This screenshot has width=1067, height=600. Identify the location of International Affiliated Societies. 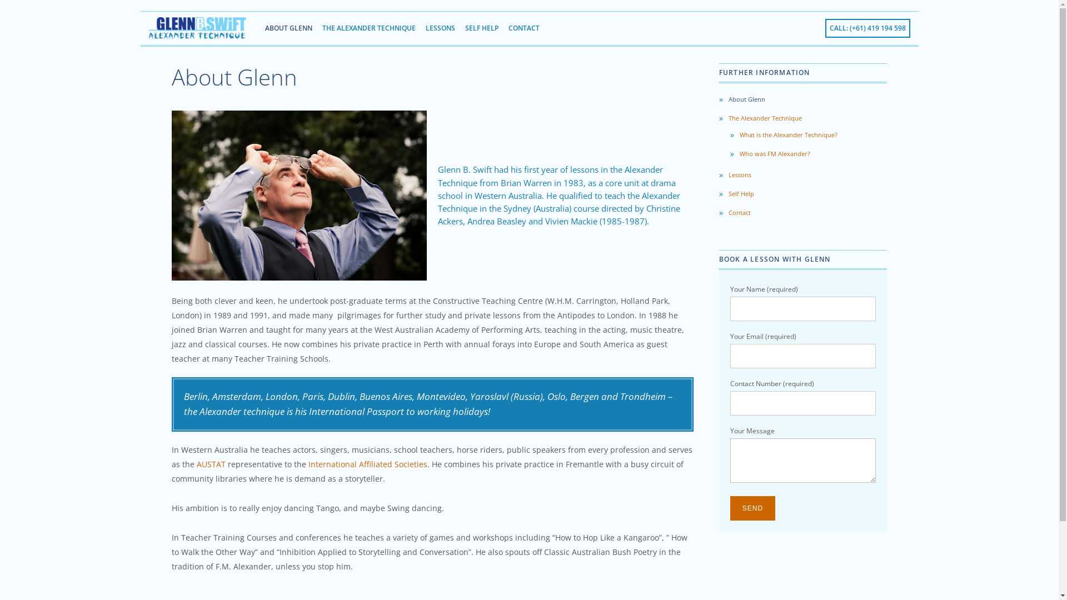
(367, 464).